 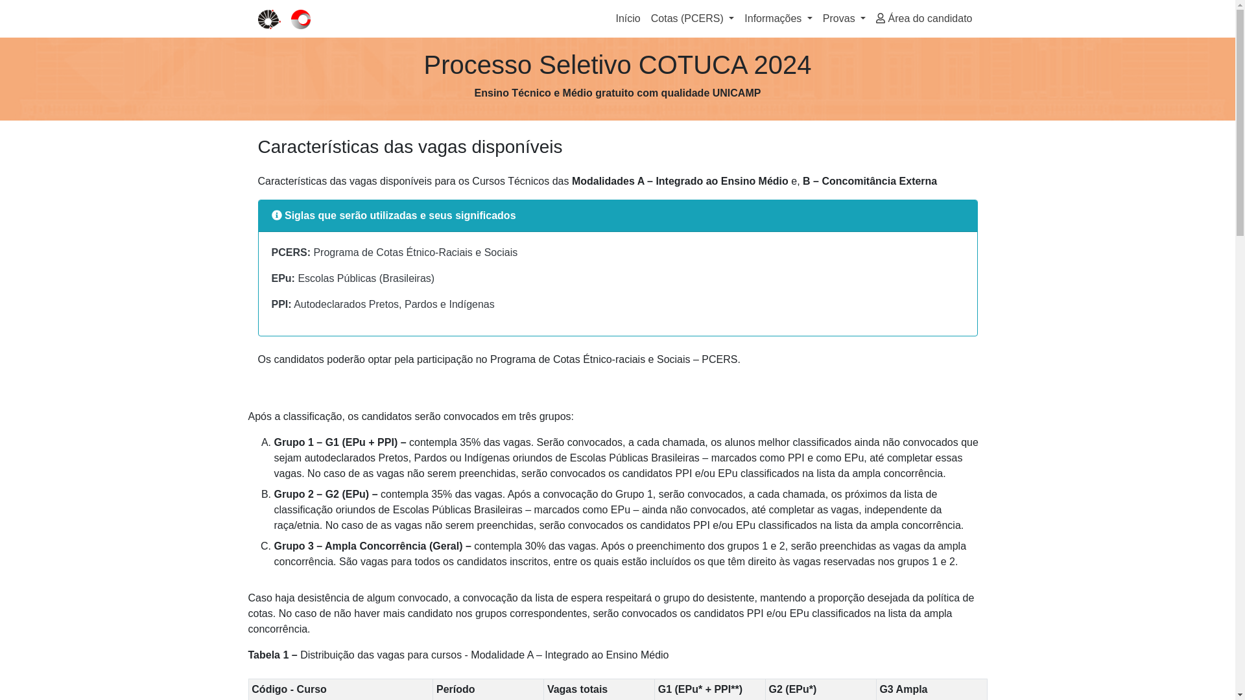 I want to click on Provas, so click(x=844, y=19).